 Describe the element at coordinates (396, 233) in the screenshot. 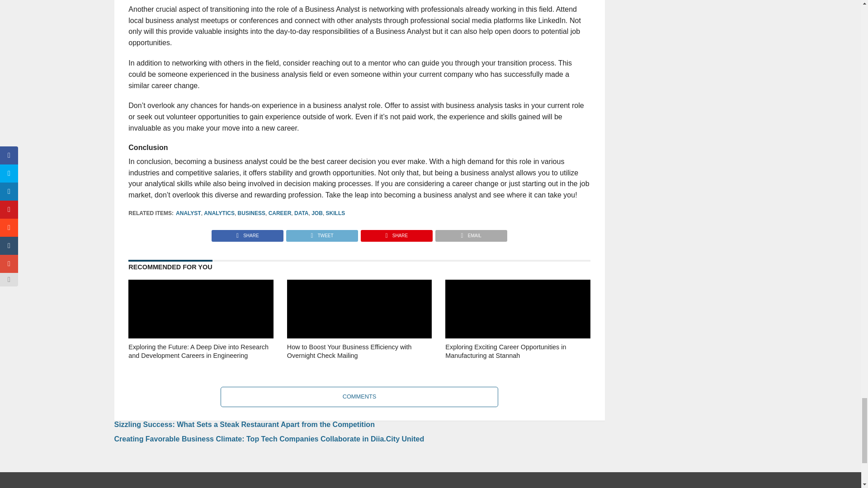

I see `Pin This Post` at that location.